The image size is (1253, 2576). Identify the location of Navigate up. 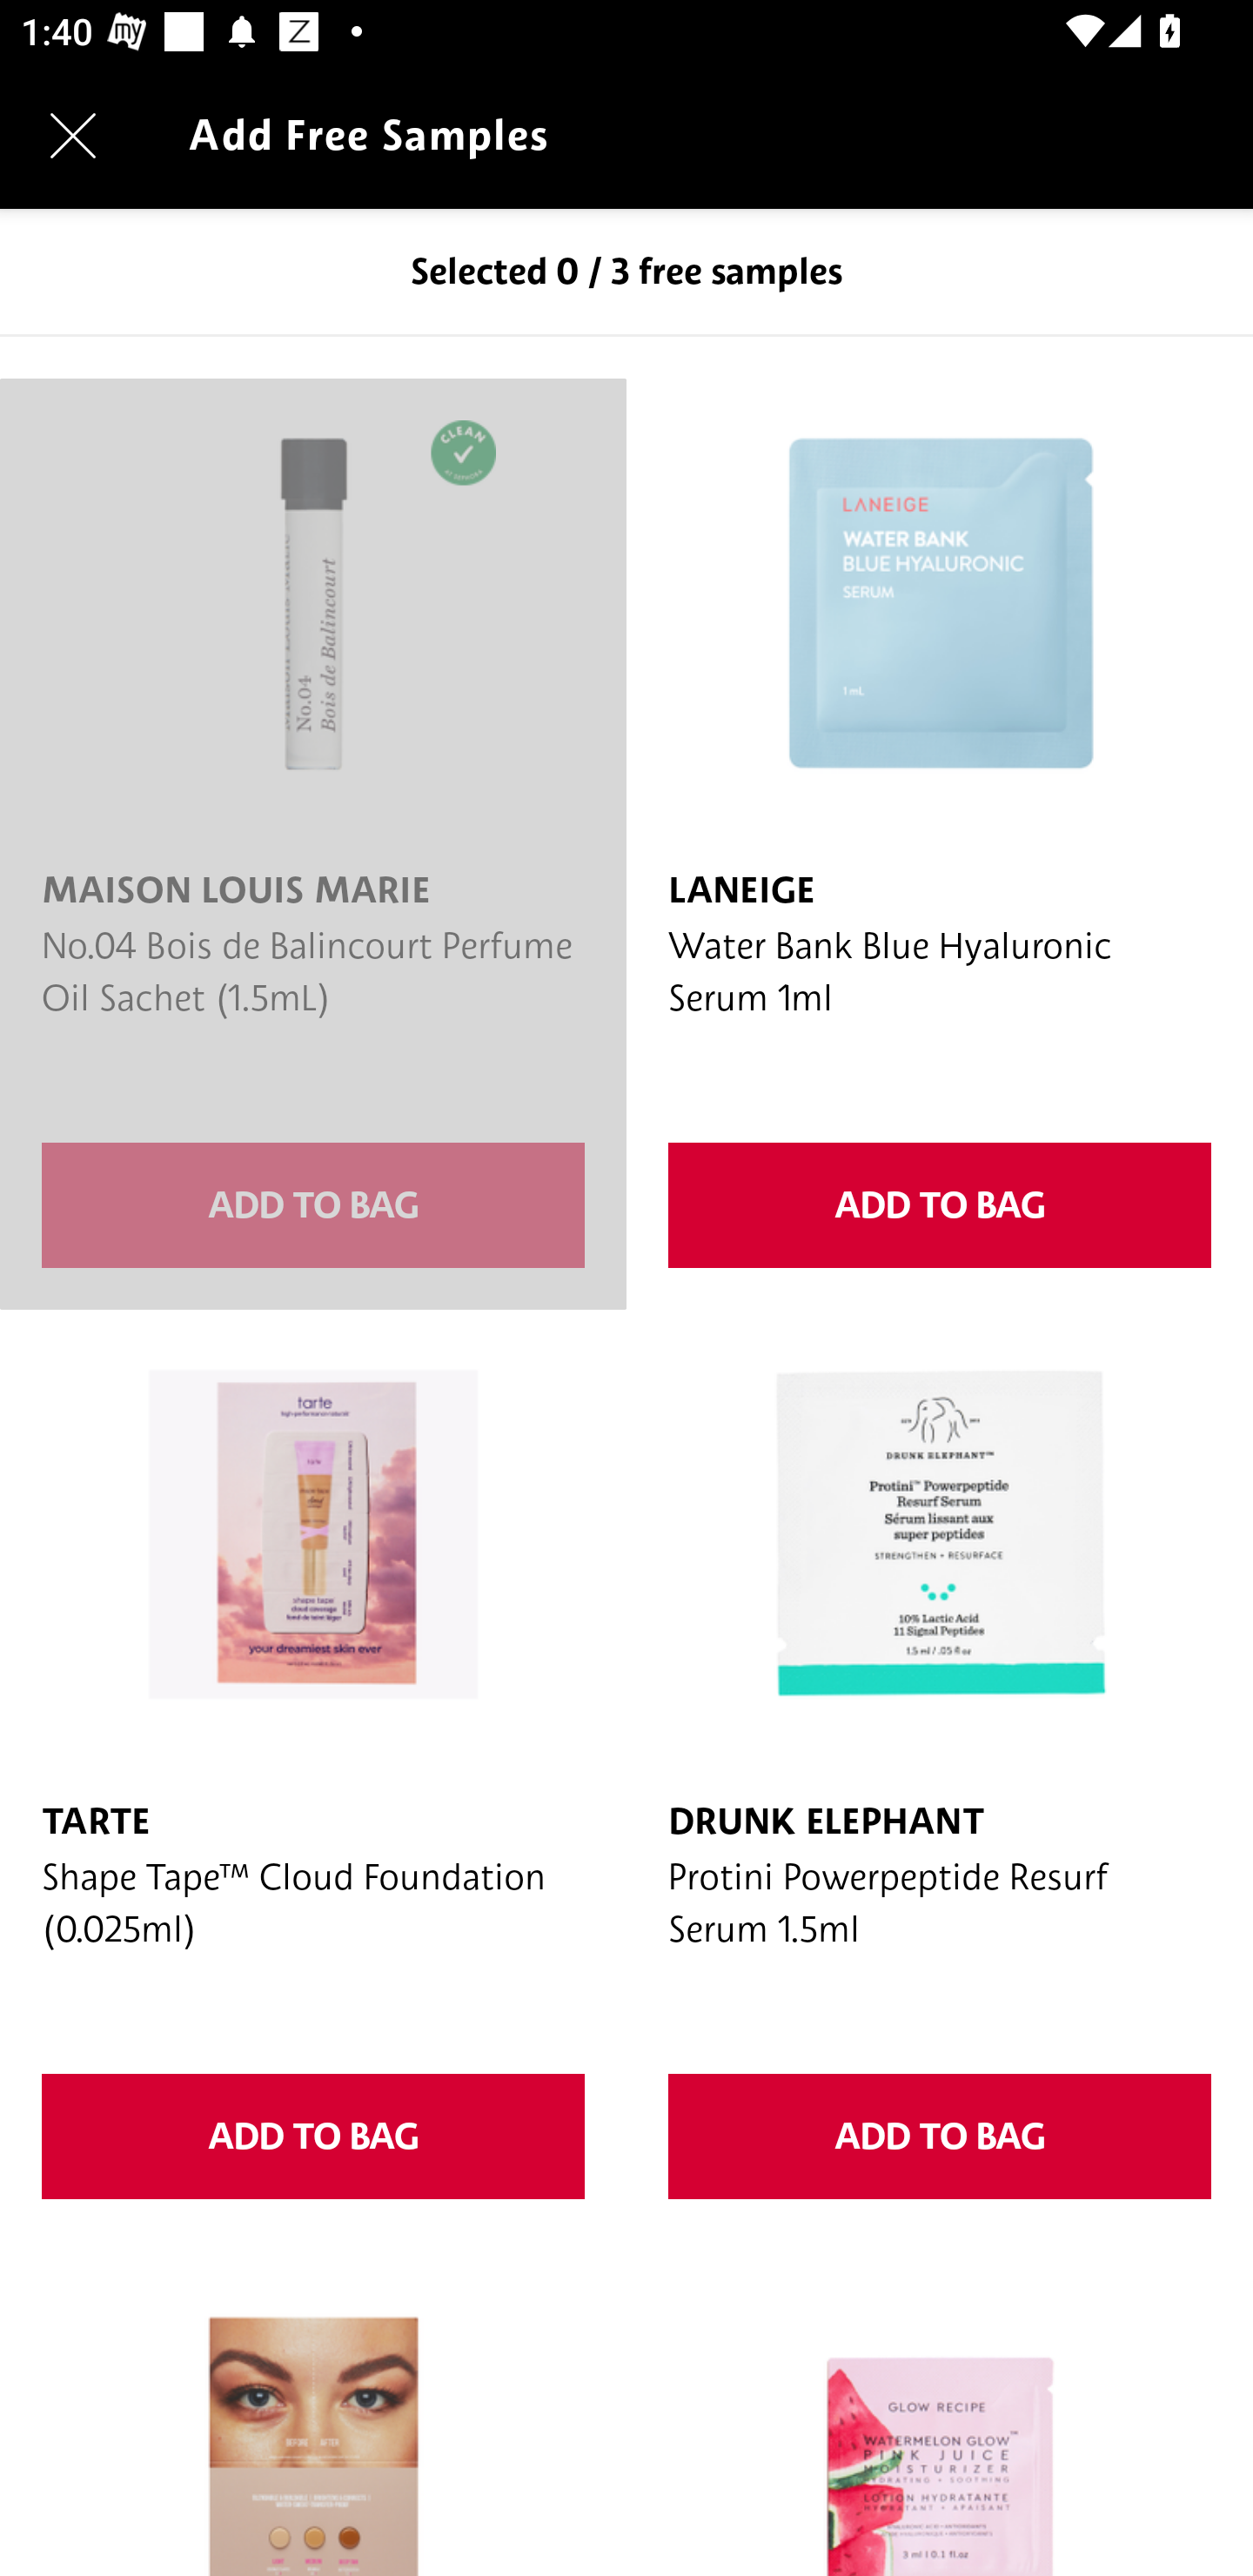
(73, 135).